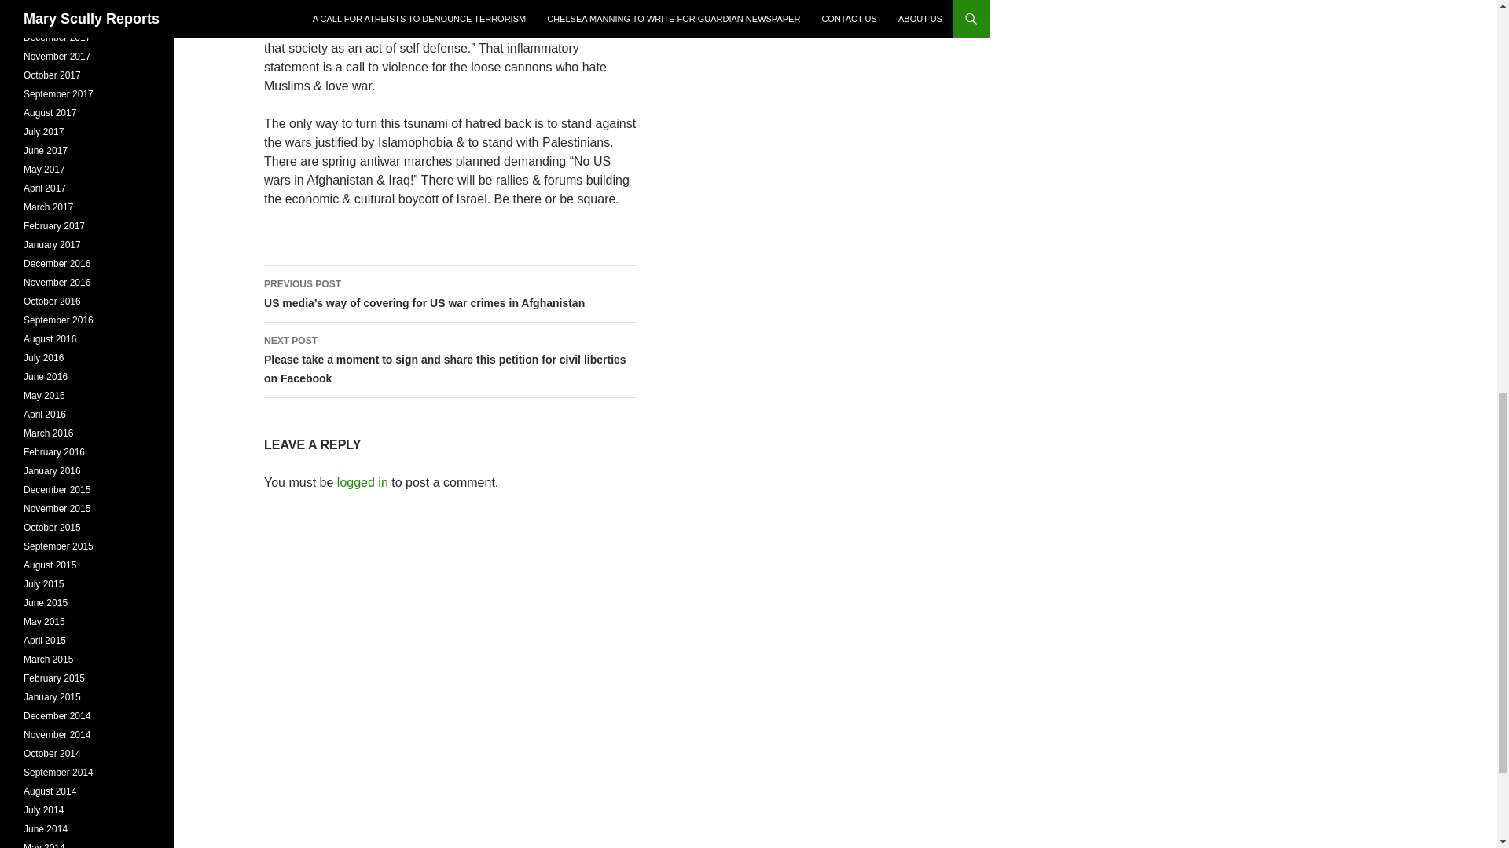 Image resolution: width=1509 pixels, height=848 pixels. What do you see at coordinates (362, 482) in the screenshot?
I see `logged in` at bounding box center [362, 482].